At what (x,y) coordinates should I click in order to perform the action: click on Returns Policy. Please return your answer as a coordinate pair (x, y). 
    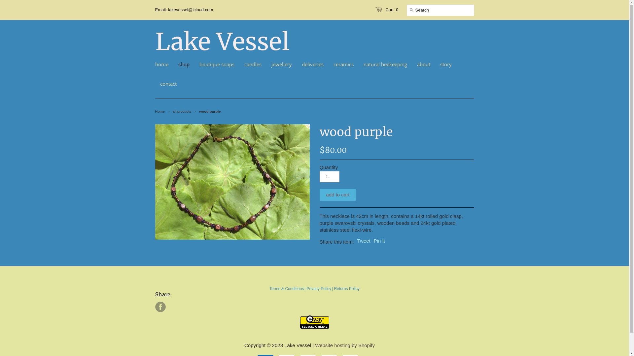
    Looking at the image, I should click on (347, 289).